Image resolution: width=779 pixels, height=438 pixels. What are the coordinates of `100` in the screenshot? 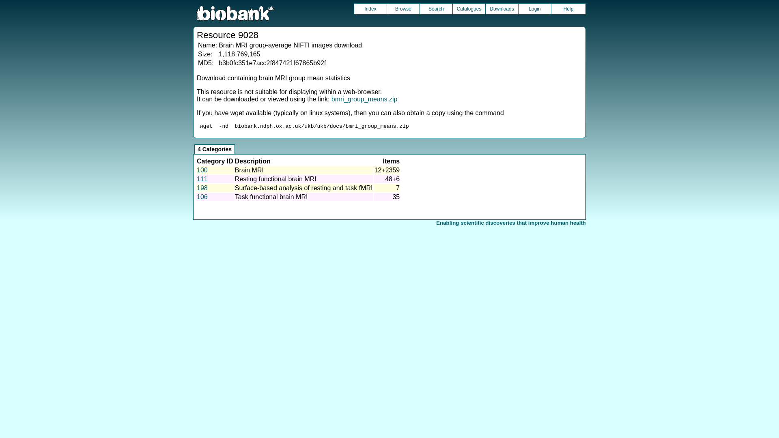 It's located at (202, 170).